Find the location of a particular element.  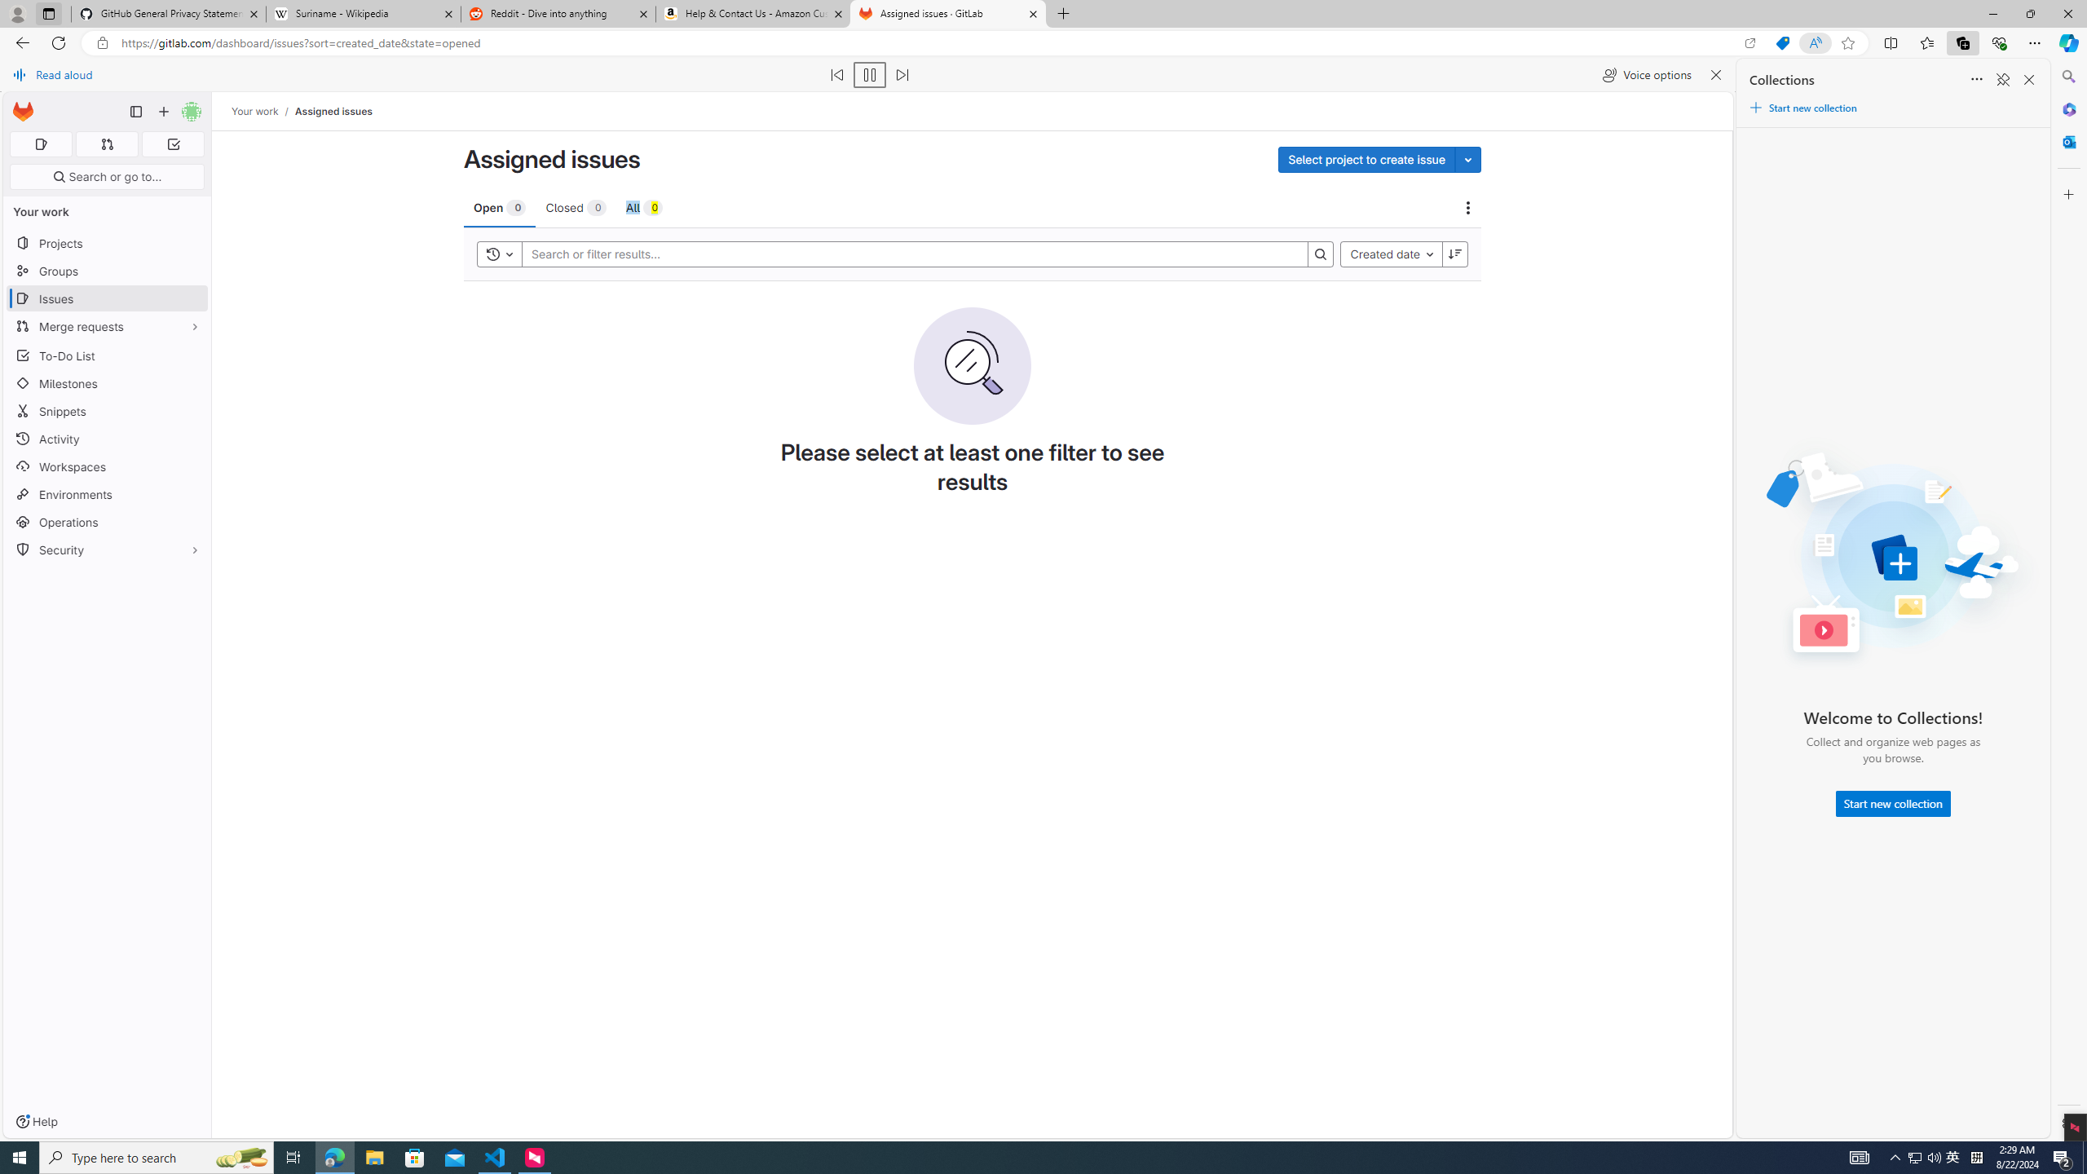

Read previous paragraph is located at coordinates (836, 75).